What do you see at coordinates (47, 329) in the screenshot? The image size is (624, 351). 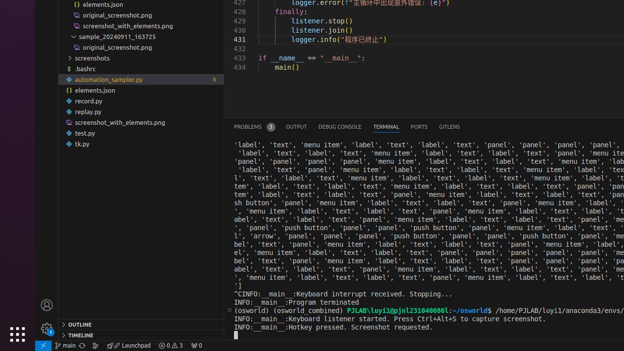 I see `Manage - New Code update available.` at bounding box center [47, 329].